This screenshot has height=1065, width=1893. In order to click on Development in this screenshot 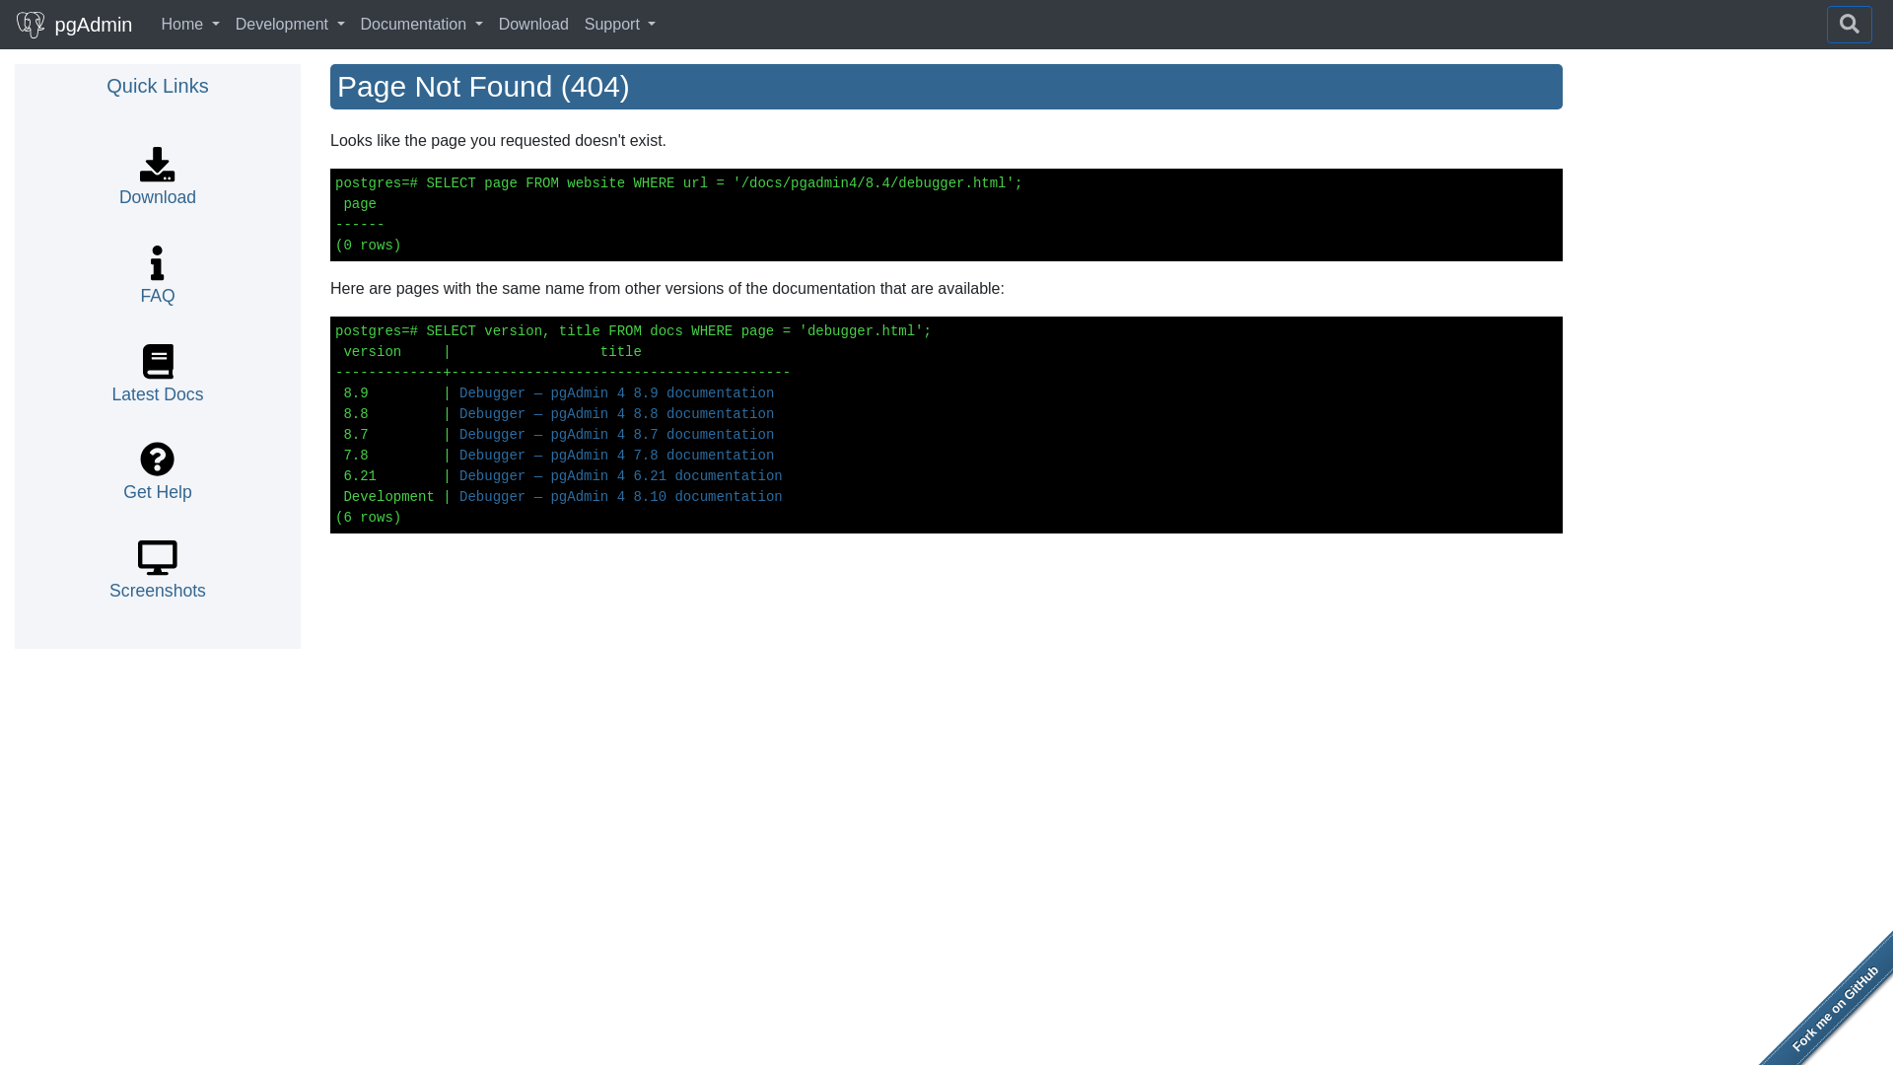, I will do `click(290, 25)`.